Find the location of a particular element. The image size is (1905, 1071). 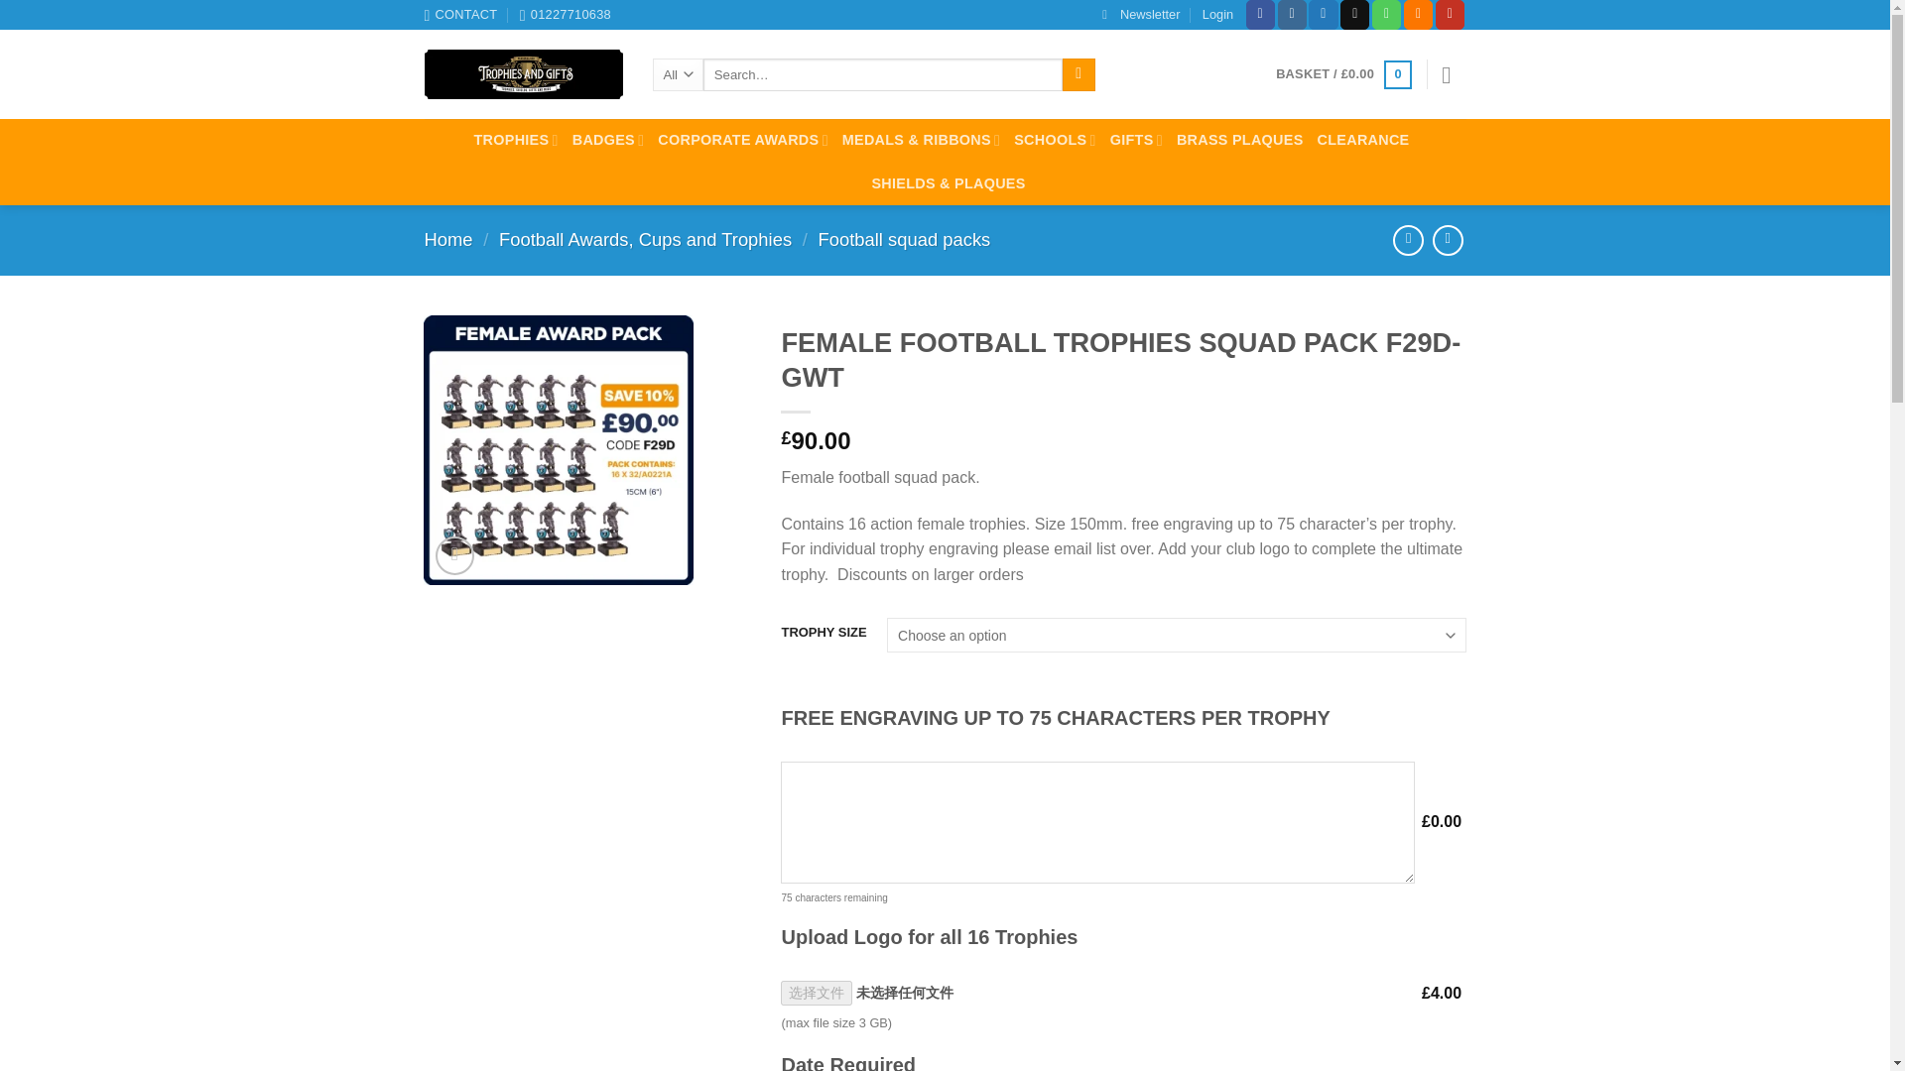

Basket is located at coordinates (1343, 74).